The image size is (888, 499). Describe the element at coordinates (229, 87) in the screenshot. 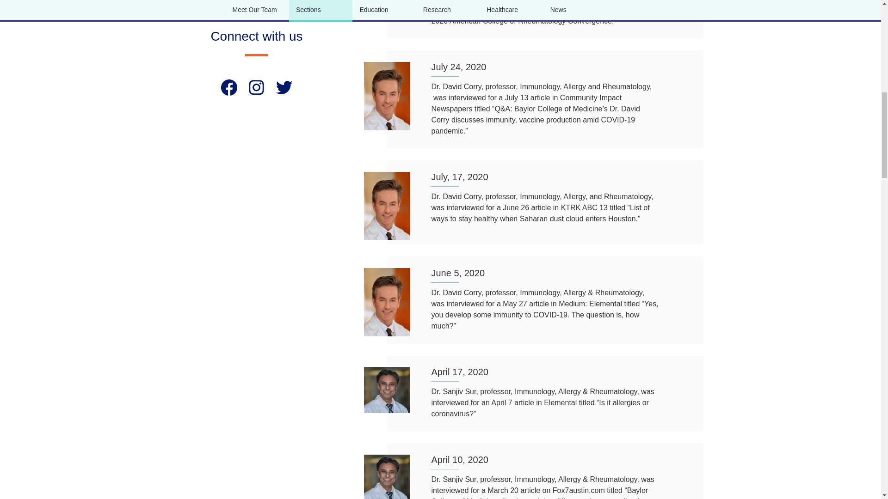

I see `facebook` at that location.